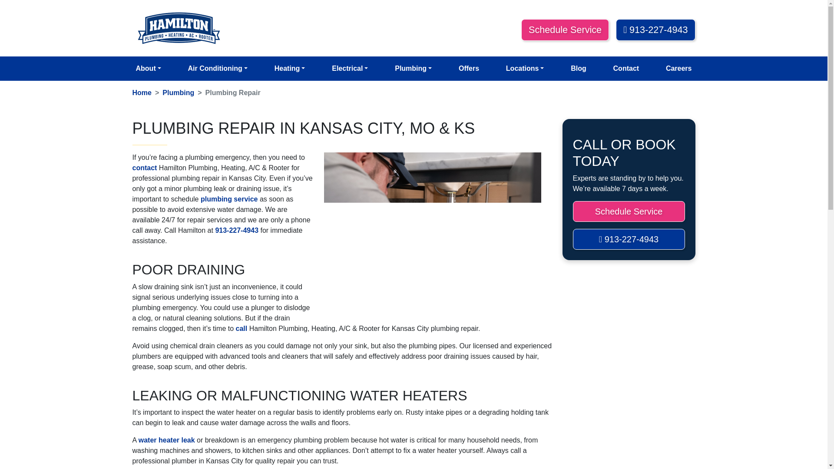 The width and height of the screenshot is (834, 469). I want to click on  913-227-4943, so click(655, 30).